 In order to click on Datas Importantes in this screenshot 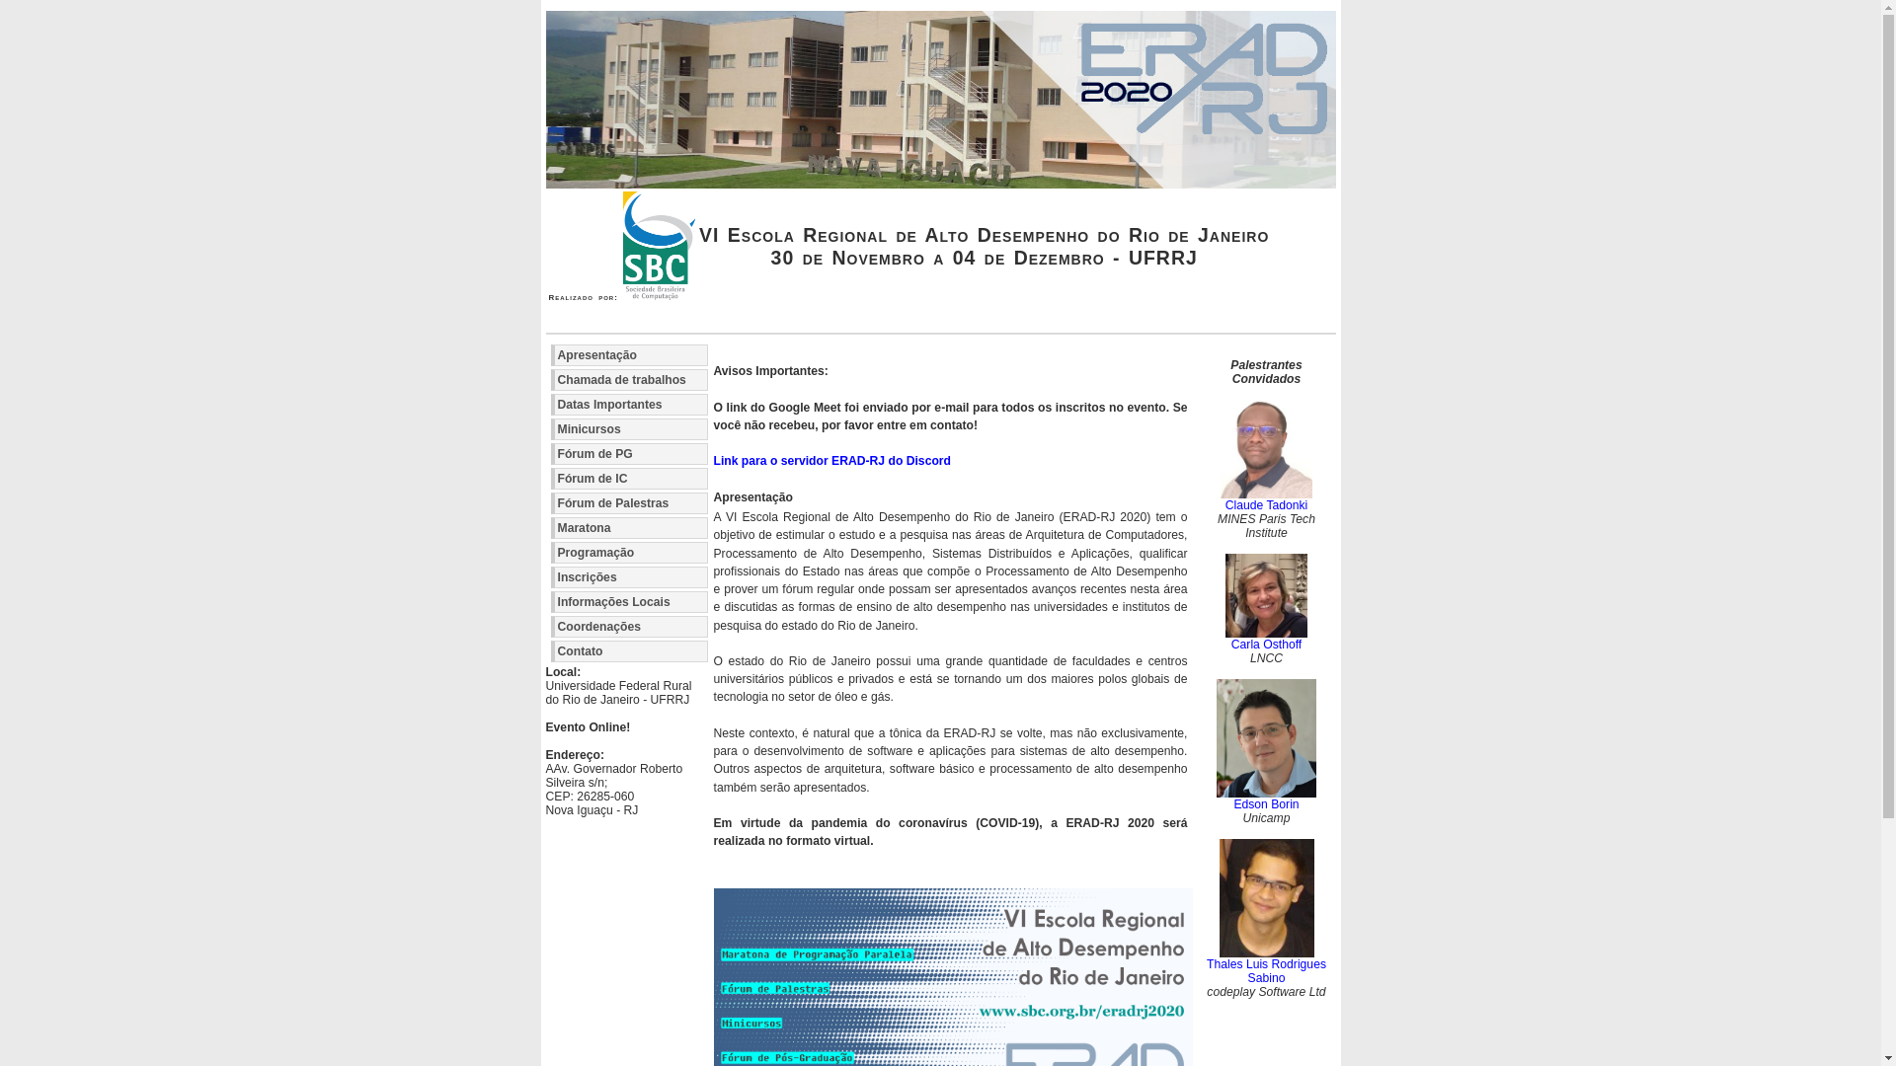, I will do `click(630, 405)`.